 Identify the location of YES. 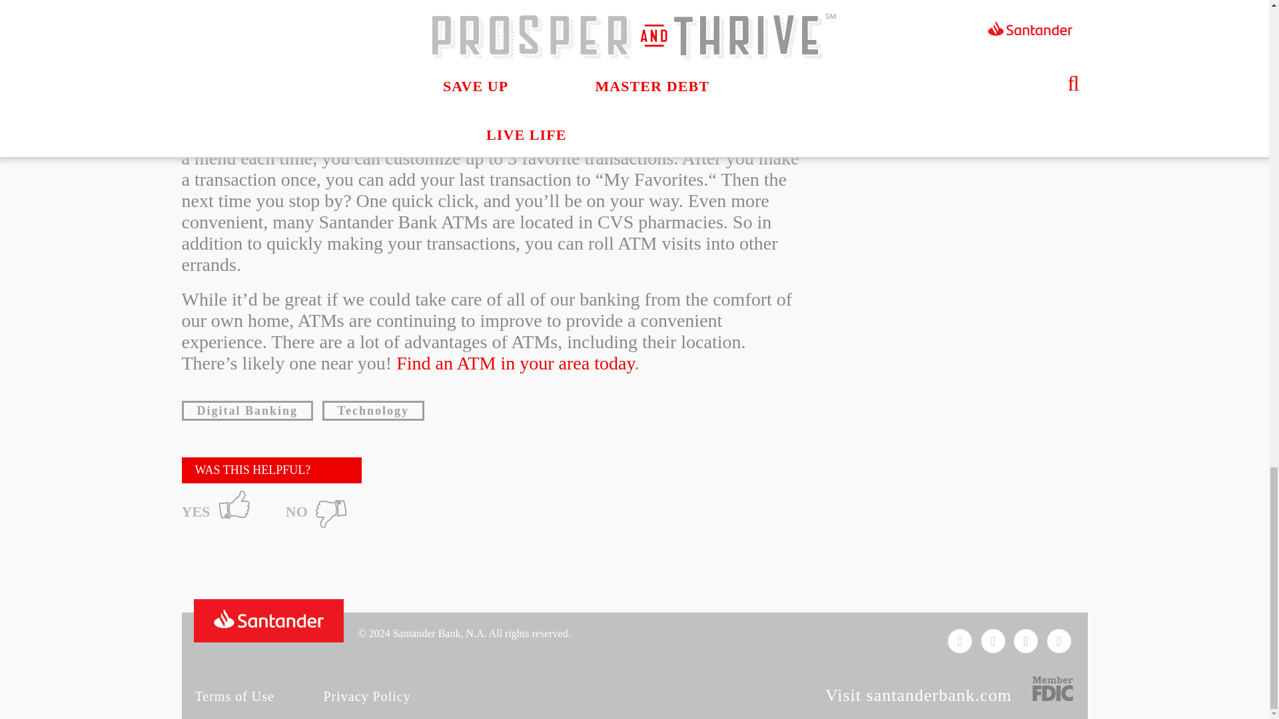
(218, 509).